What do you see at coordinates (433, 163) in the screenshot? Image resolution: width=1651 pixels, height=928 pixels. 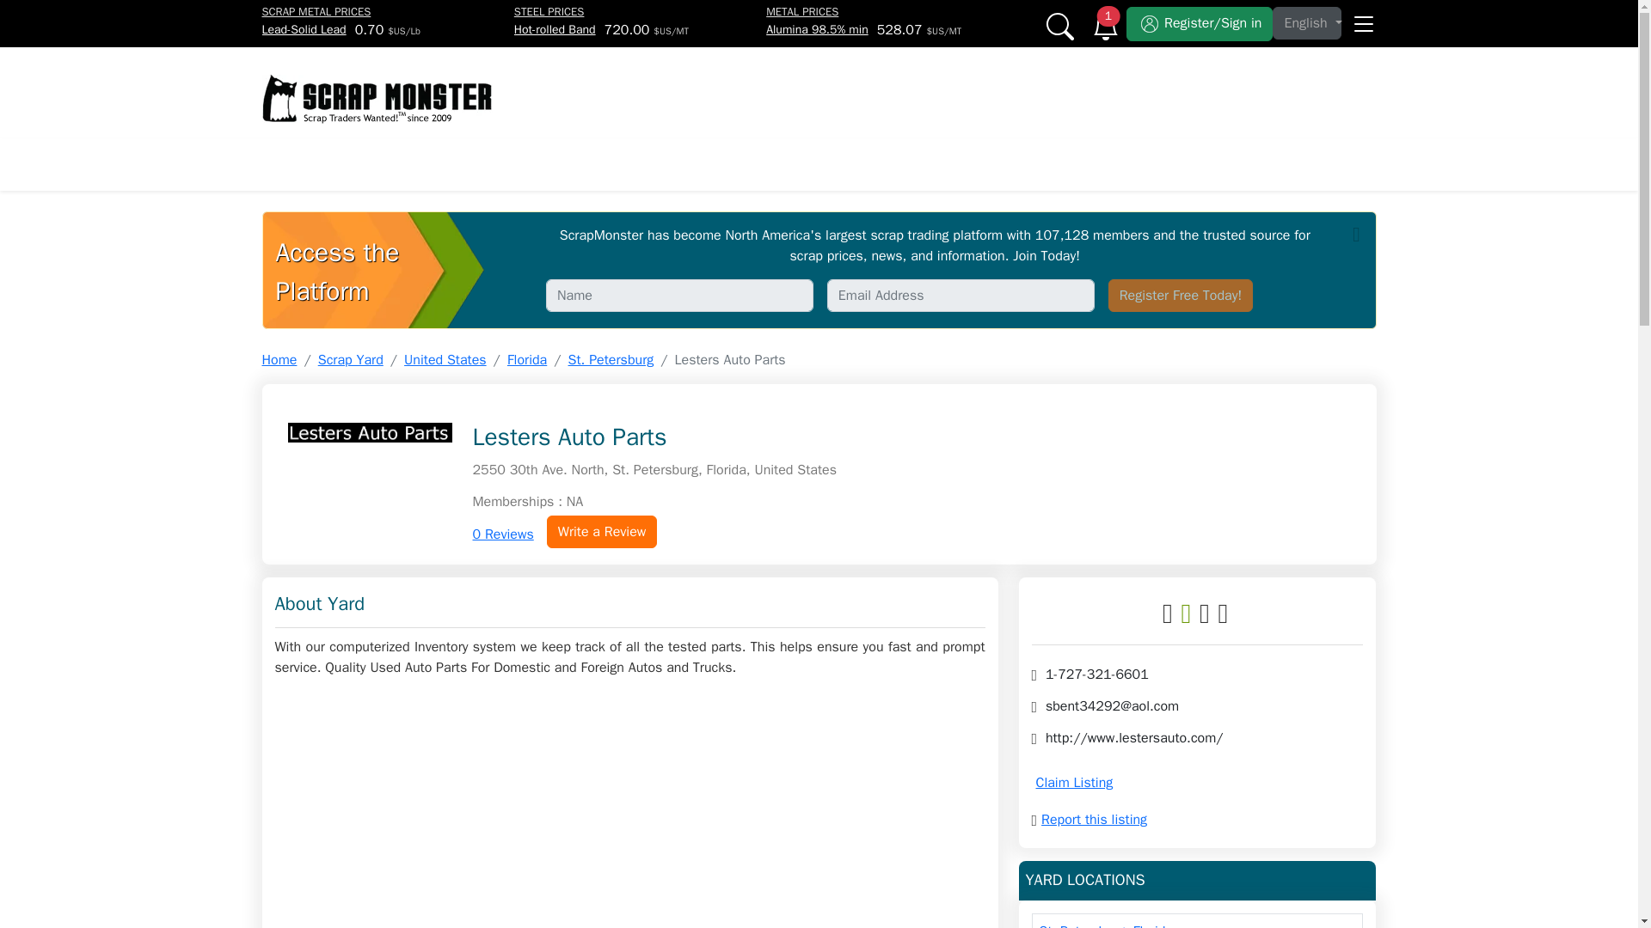 I see `SCRAP METAL PRICES` at bounding box center [433, 163].